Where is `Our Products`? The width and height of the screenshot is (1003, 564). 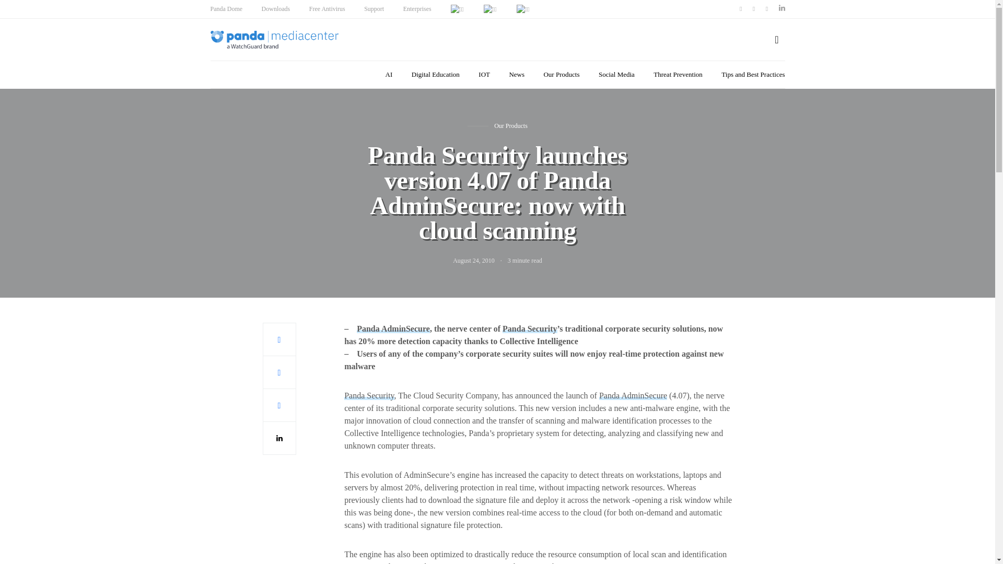 Our Products is located at coordinates (561, 74).